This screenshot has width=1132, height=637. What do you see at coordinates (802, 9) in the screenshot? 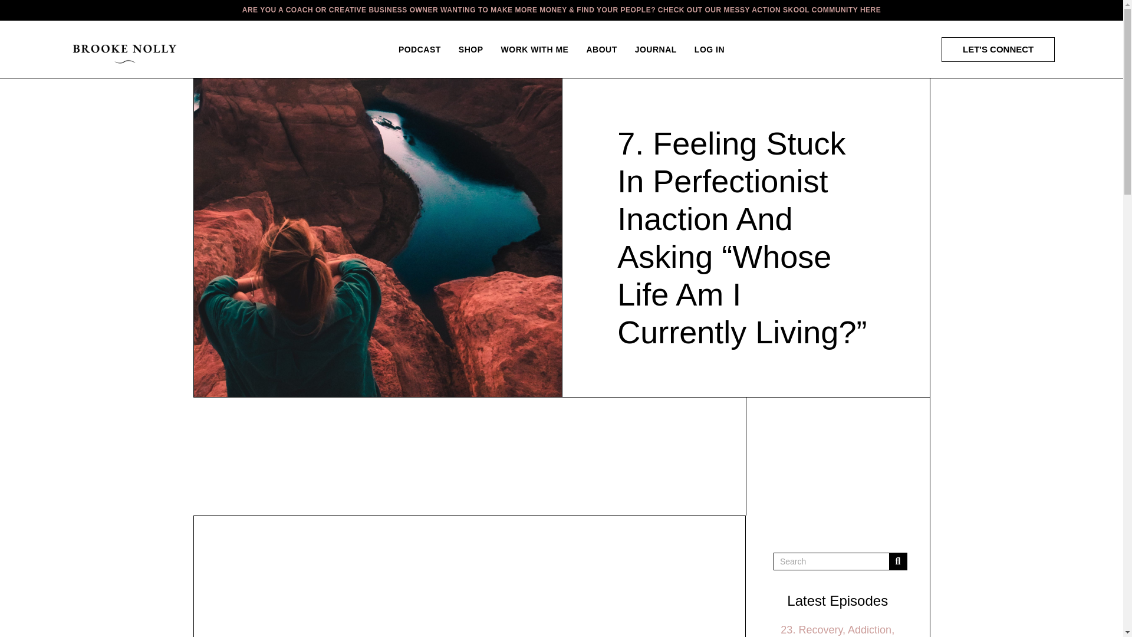
I see `MESSY ACTION SKOOL COMMUNITY HERE` at bounding box center [802, 9].